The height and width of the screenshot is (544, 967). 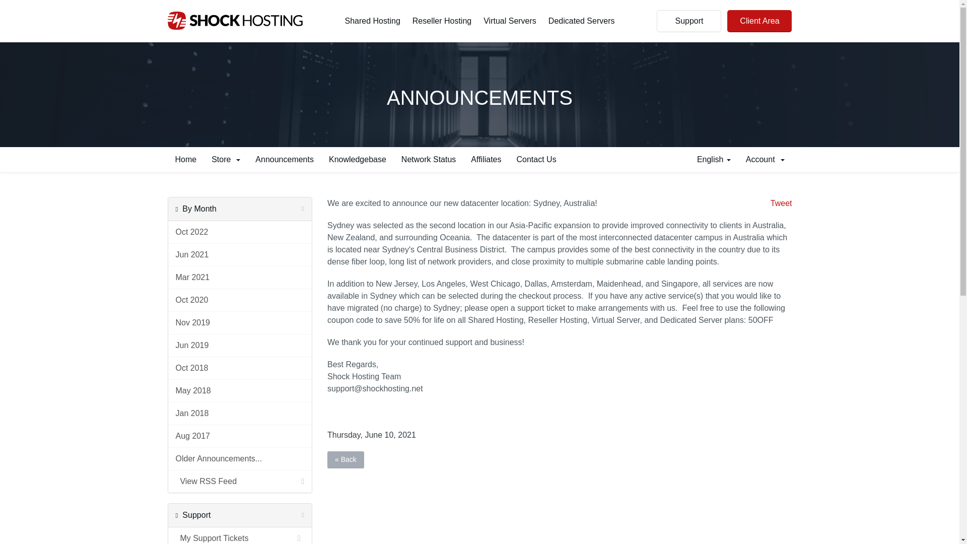 What do you see at coordinates (428, 159) in the screenshot?
I see `Network Status` at bounding box center [428, 159].